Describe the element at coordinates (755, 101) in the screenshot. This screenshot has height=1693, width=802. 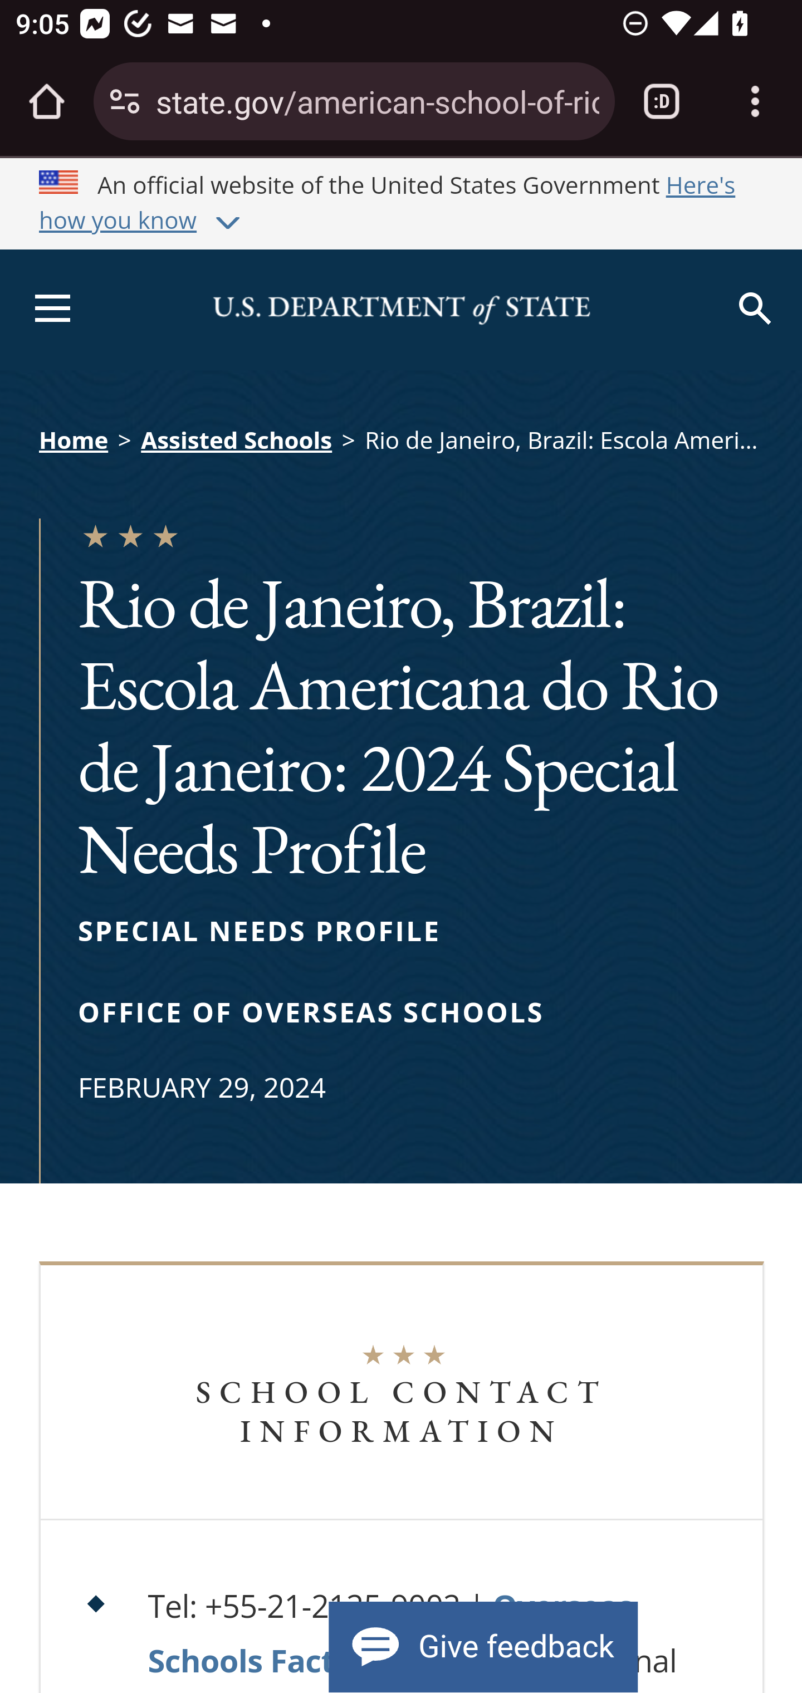
I see `Customize and control Google Chrome` at that location.